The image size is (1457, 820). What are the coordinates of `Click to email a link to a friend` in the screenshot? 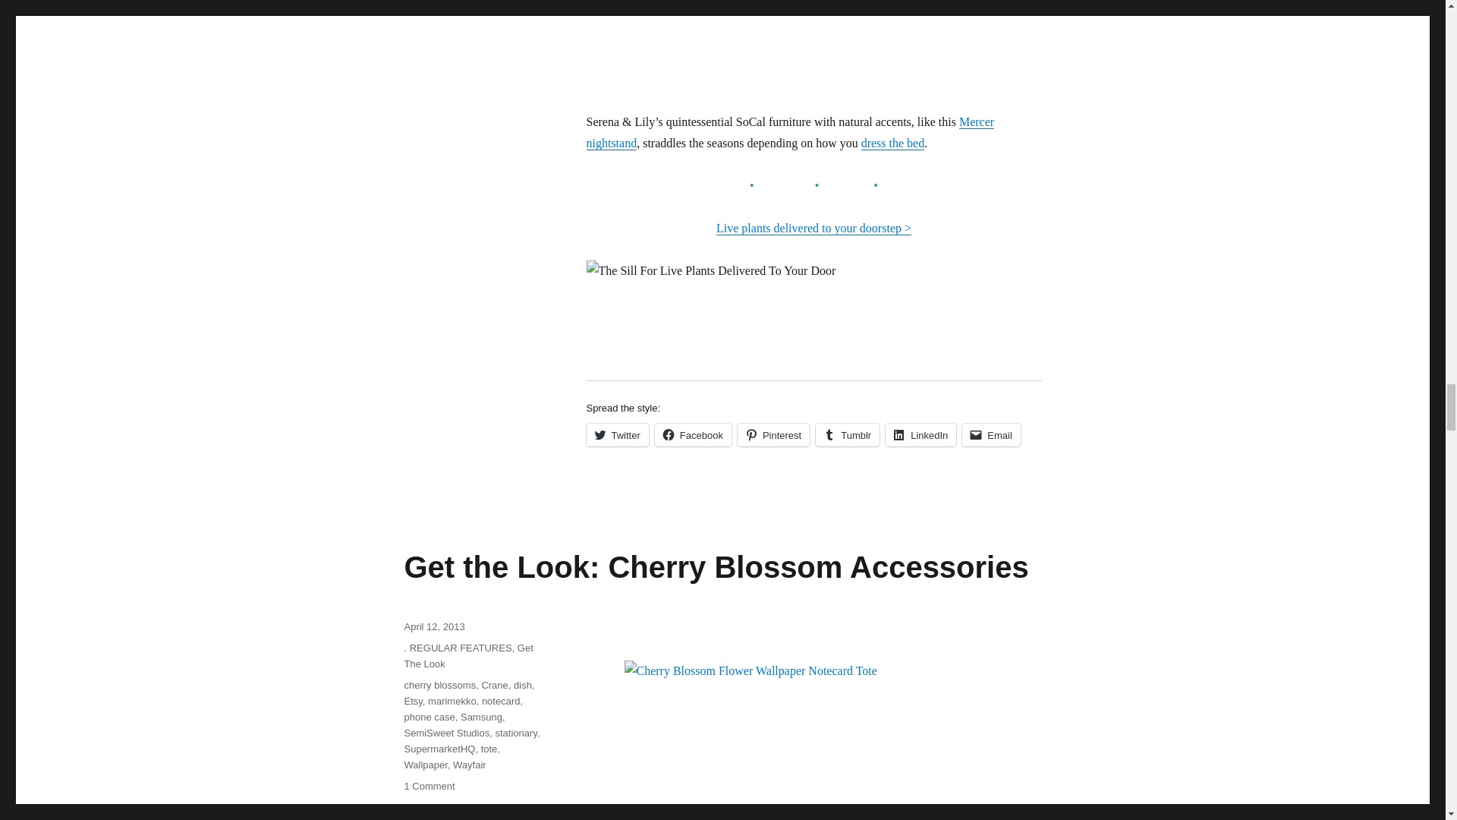 It's located at (991, 434).